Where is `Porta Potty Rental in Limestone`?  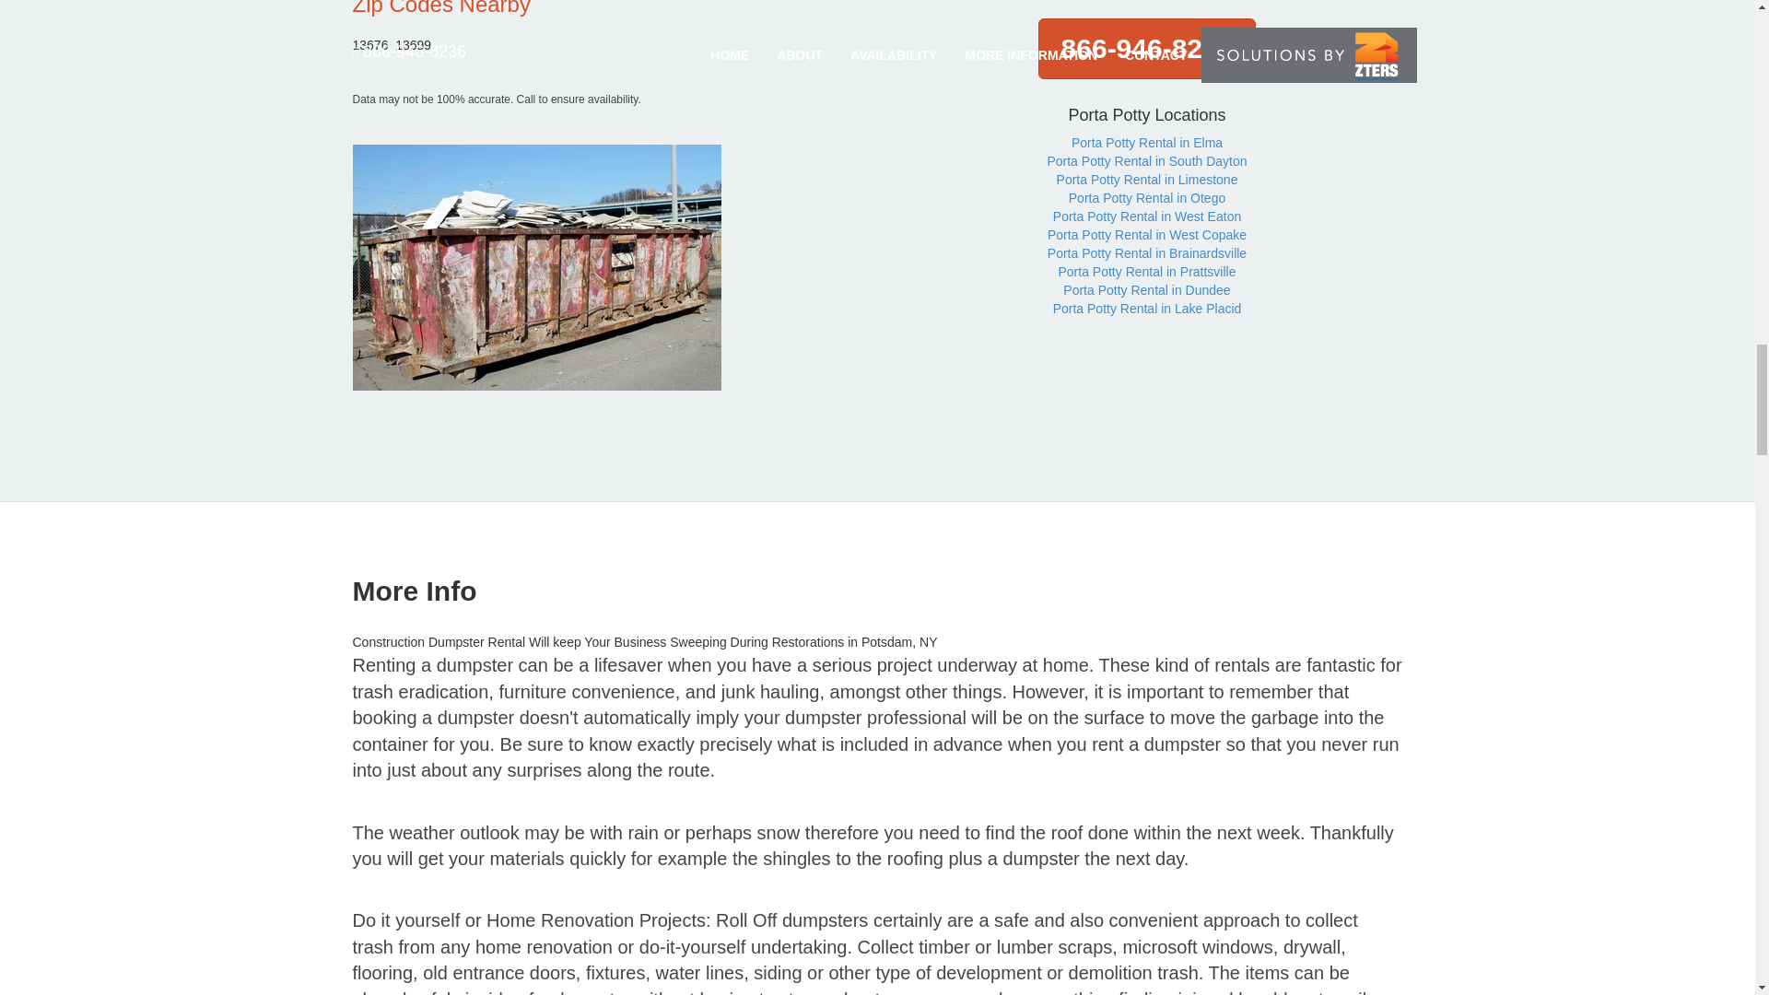
Porta Potty Rental in Limestone is located at coordinates (1147, 179).